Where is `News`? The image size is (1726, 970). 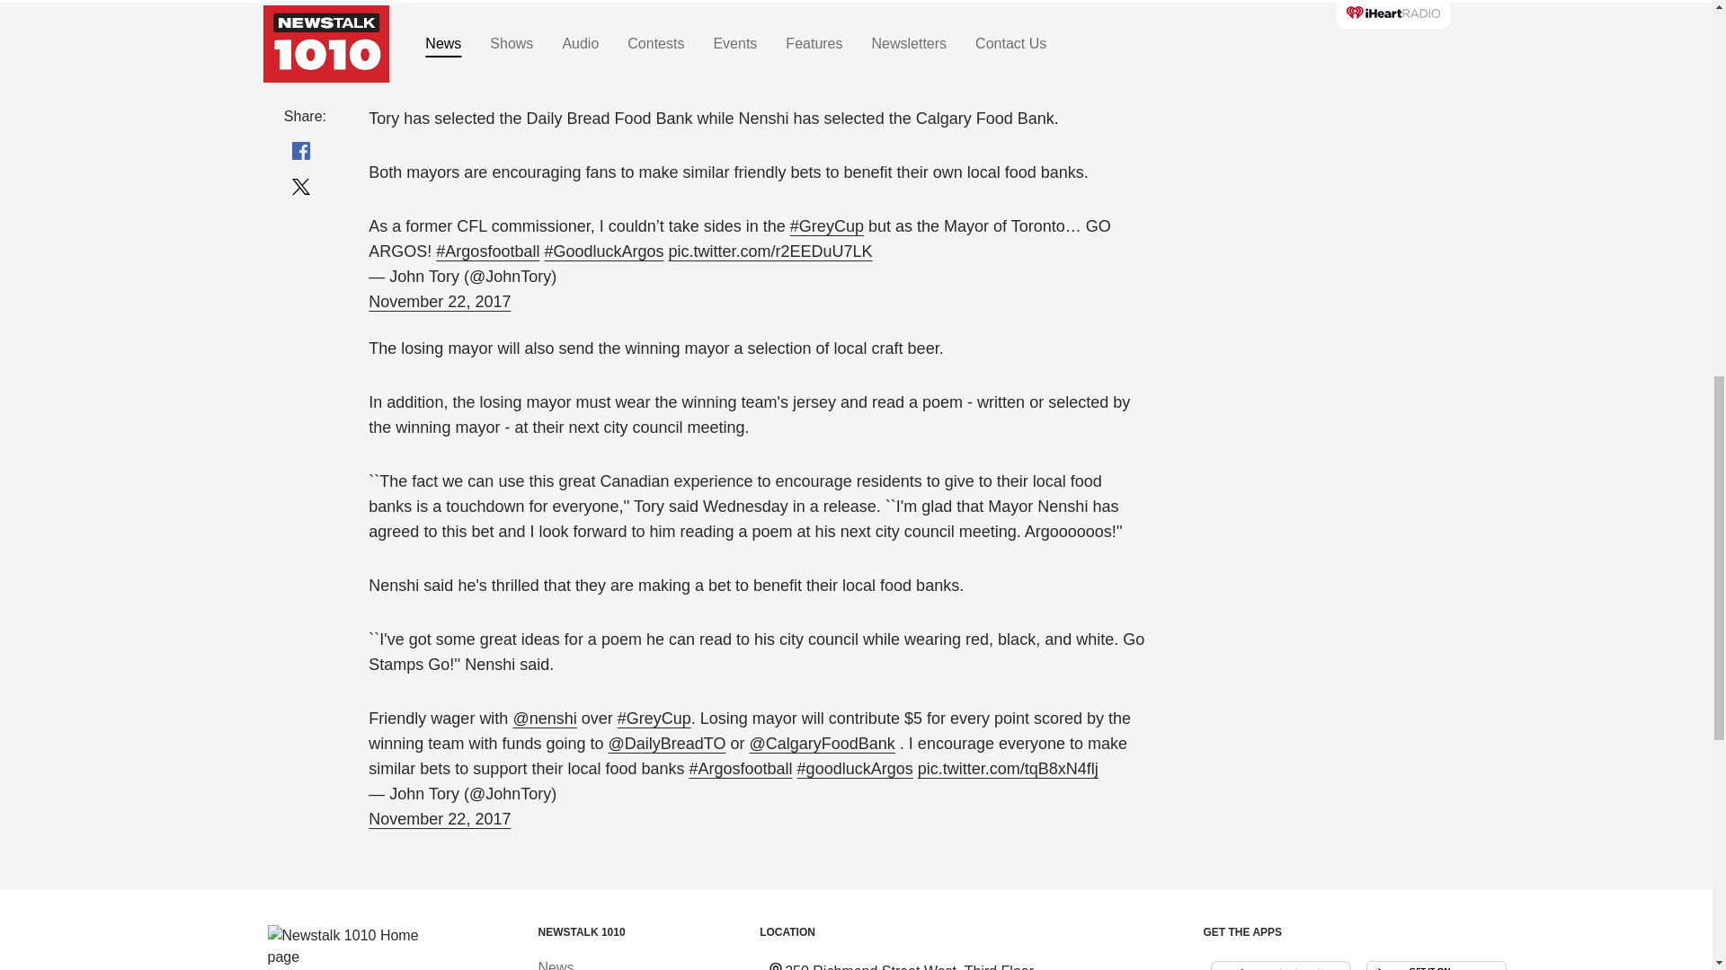 News is located at coordinates (555, 965).